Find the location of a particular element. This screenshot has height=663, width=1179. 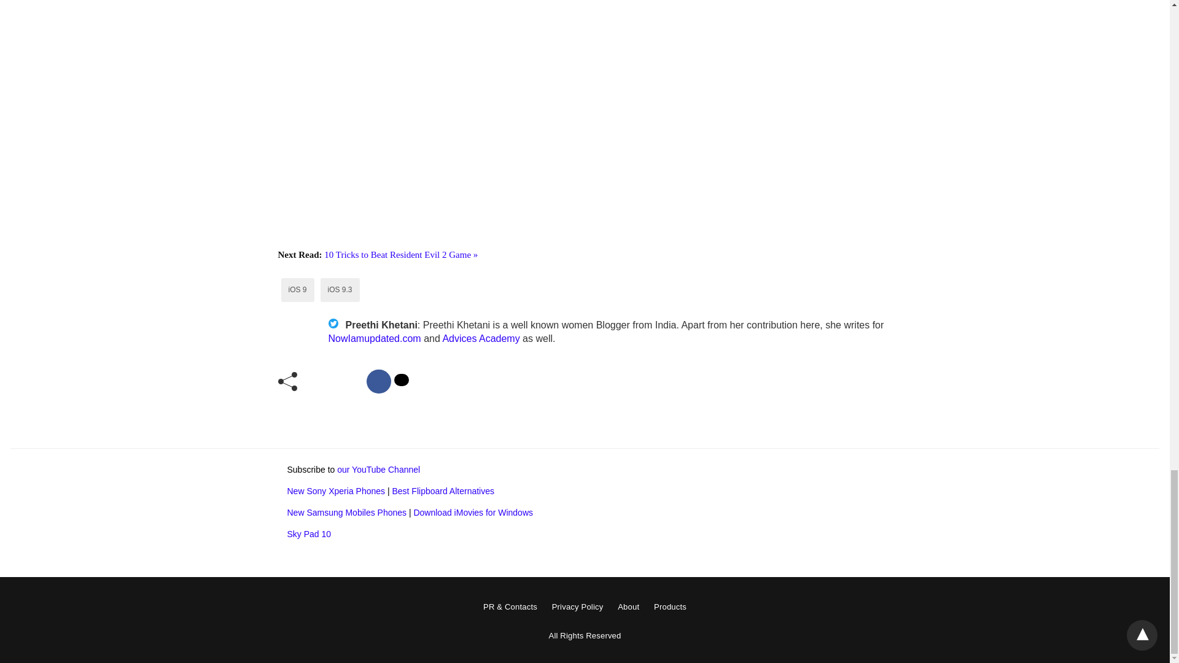

Download iMovies for Windows is located at coordinates (473, 513).